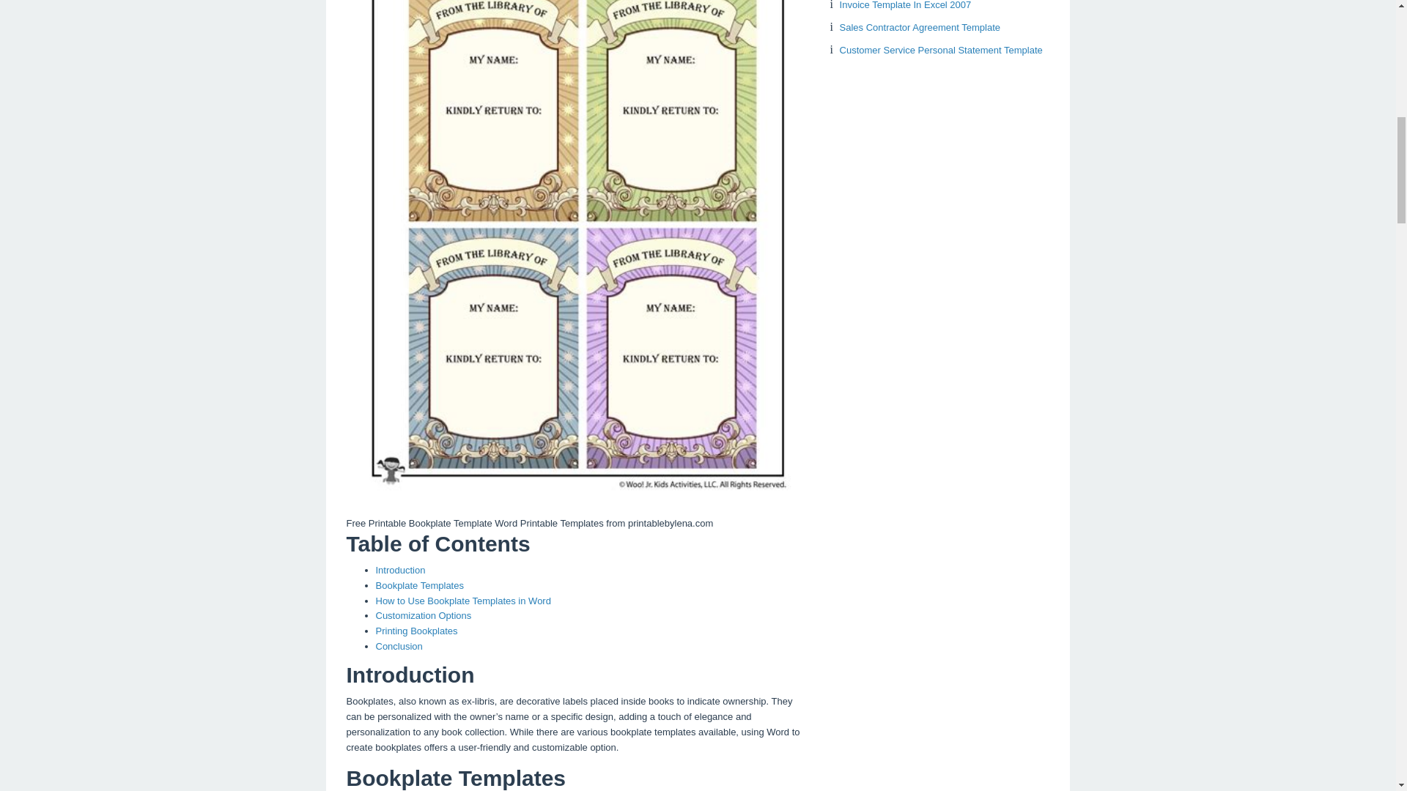 The height and width of the screenshot is (791, 1407). I want to click on Introduction, so click(400, 570).